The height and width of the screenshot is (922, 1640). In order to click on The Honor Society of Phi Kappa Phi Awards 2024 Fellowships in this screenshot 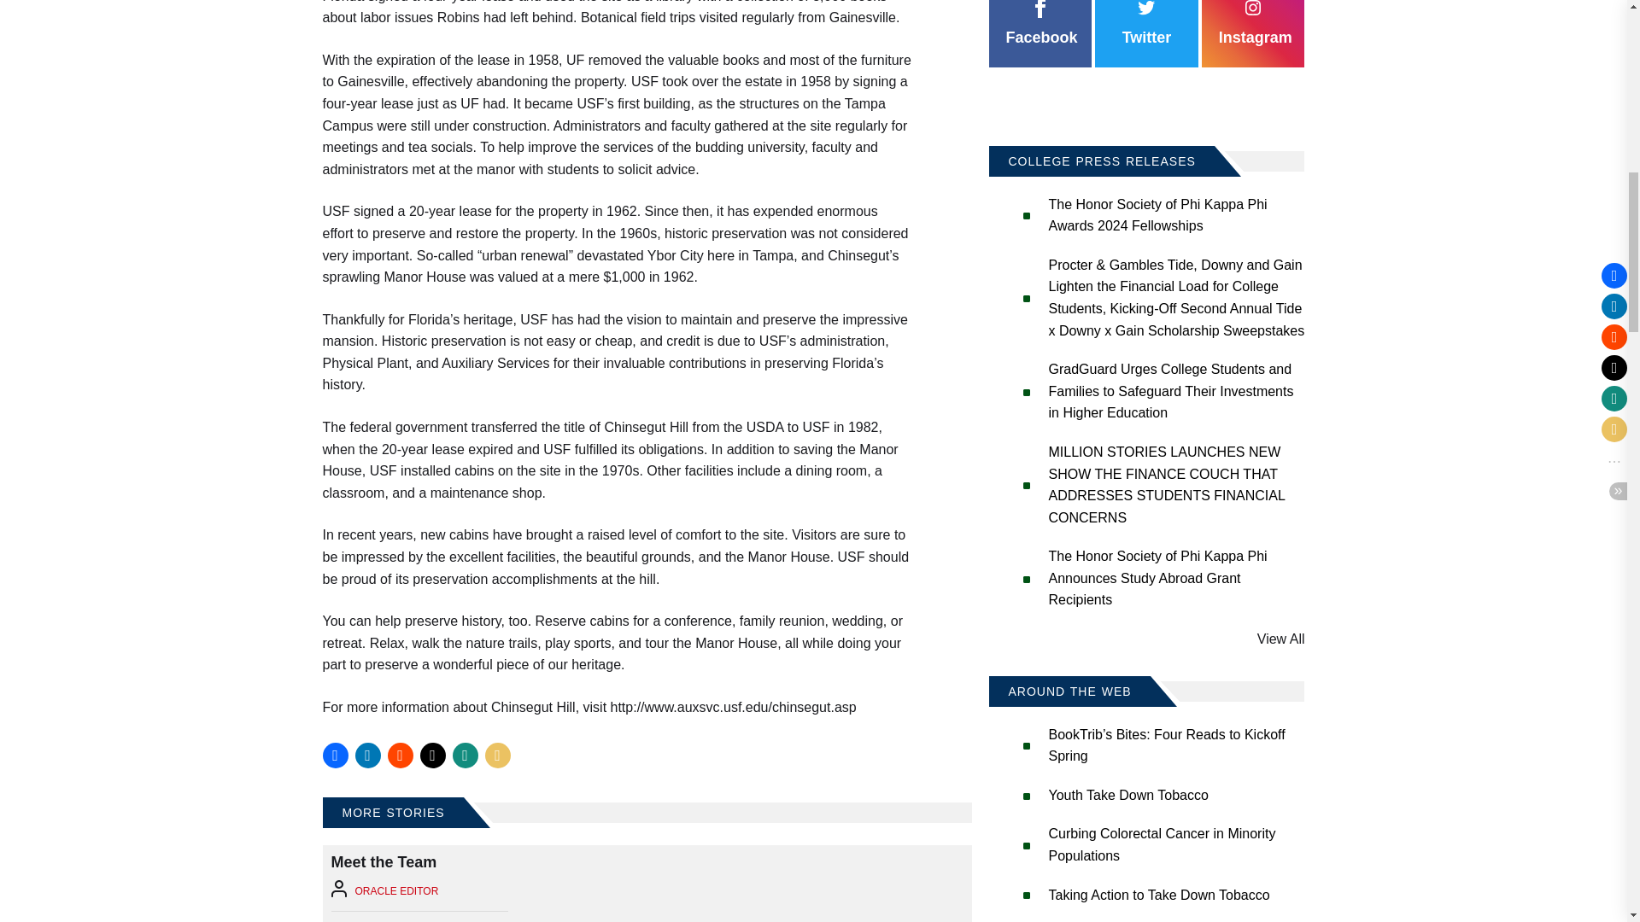, I will do `click(1158, 215)`.